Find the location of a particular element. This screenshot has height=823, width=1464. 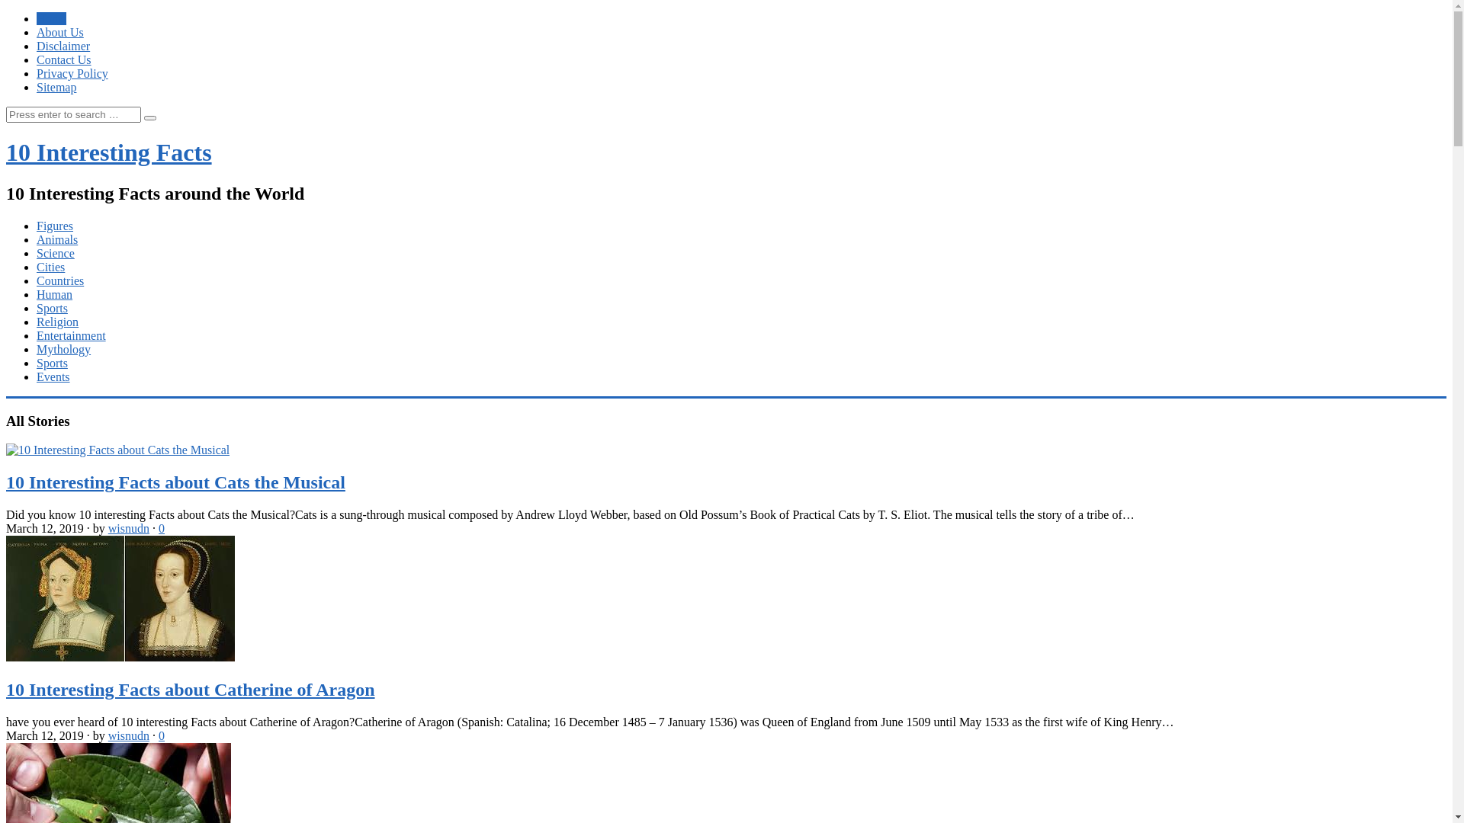

Religion is located at coordinates (58, 322).